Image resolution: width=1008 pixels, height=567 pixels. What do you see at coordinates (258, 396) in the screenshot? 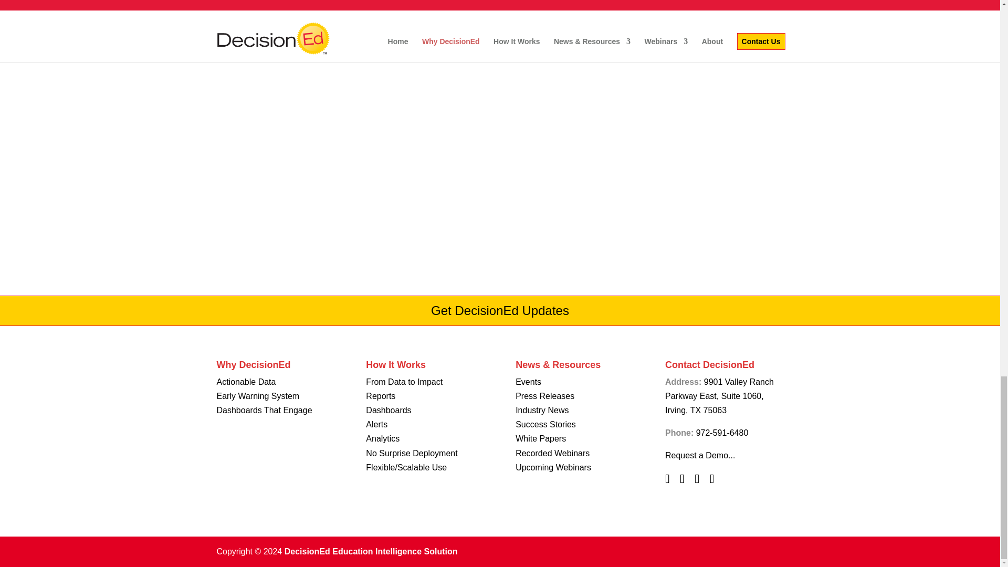
I see `Early Warning System` at bounding box center [258, 396].